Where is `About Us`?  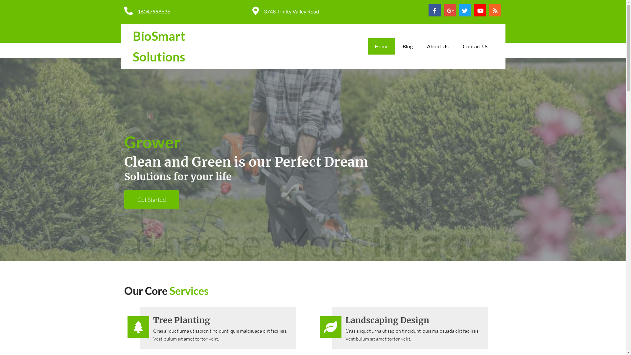
About Us is located at coordinates (437, 46).